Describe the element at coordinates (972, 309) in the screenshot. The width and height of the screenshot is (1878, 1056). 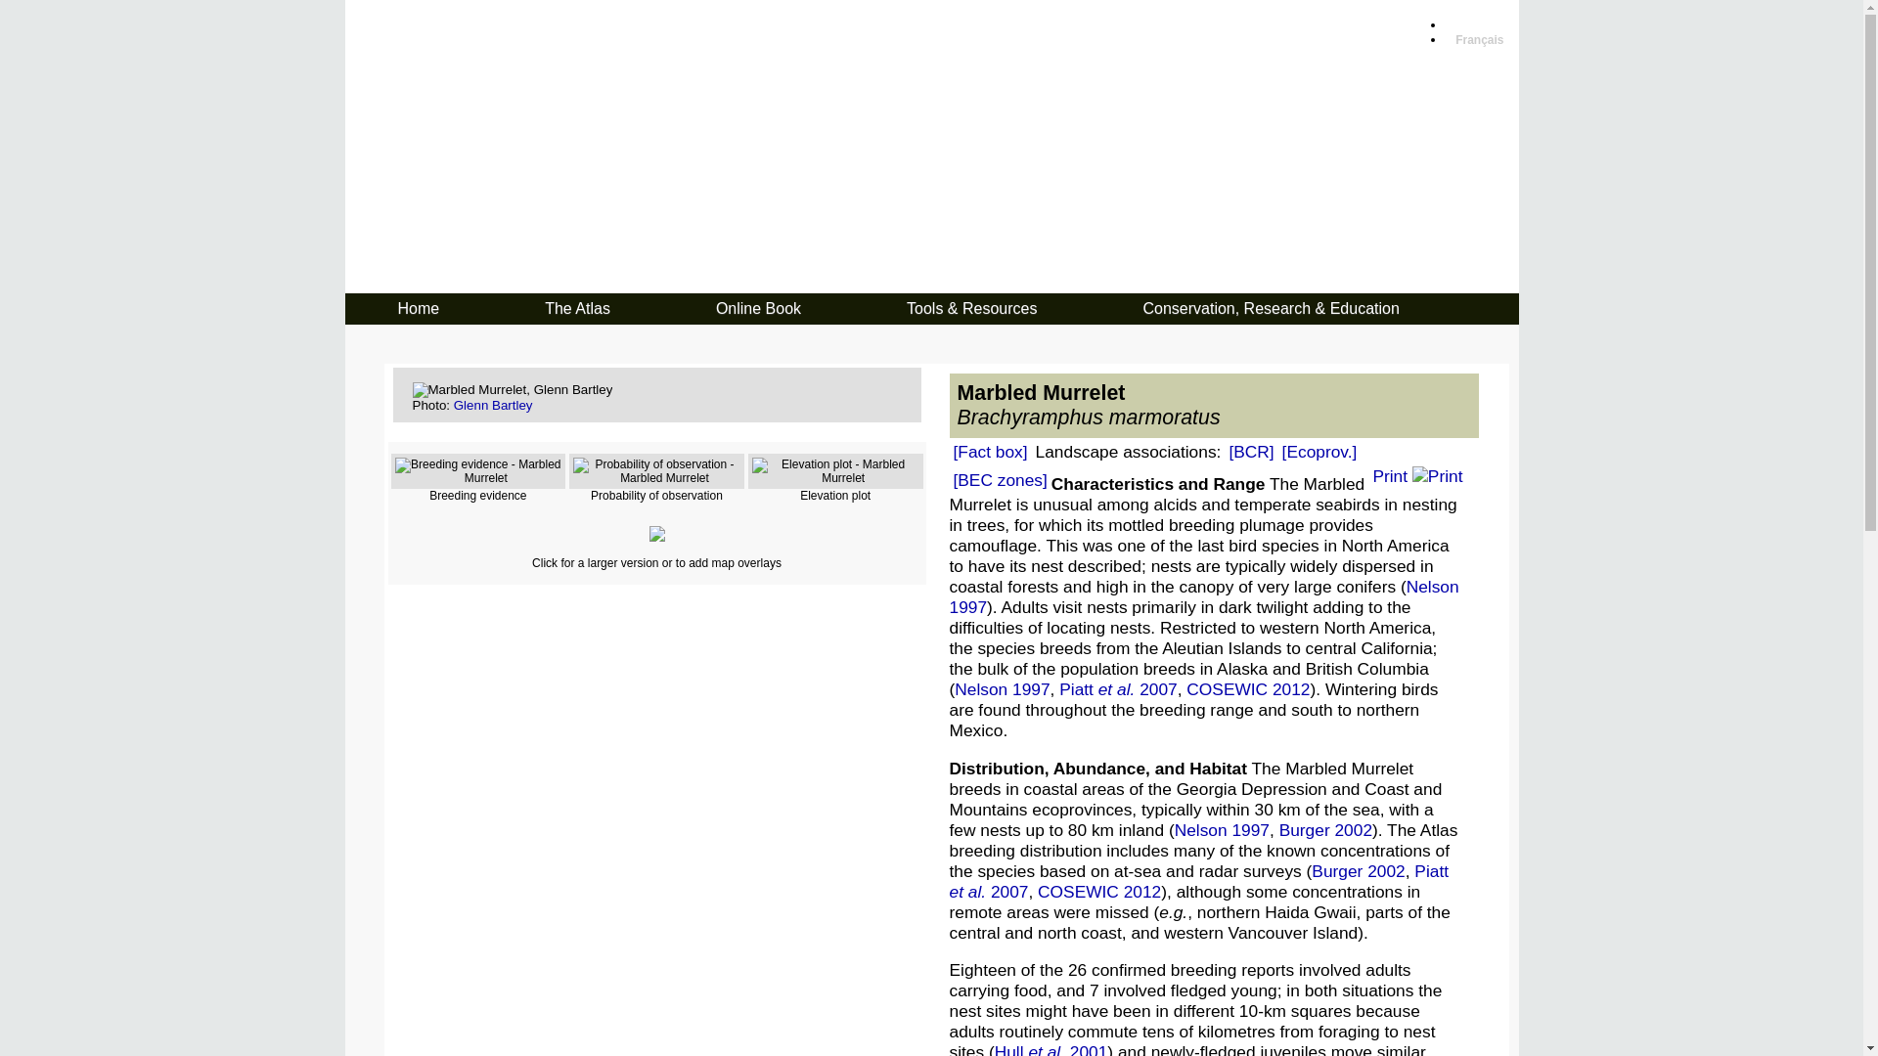
I see `Tools & Resources` at that location.